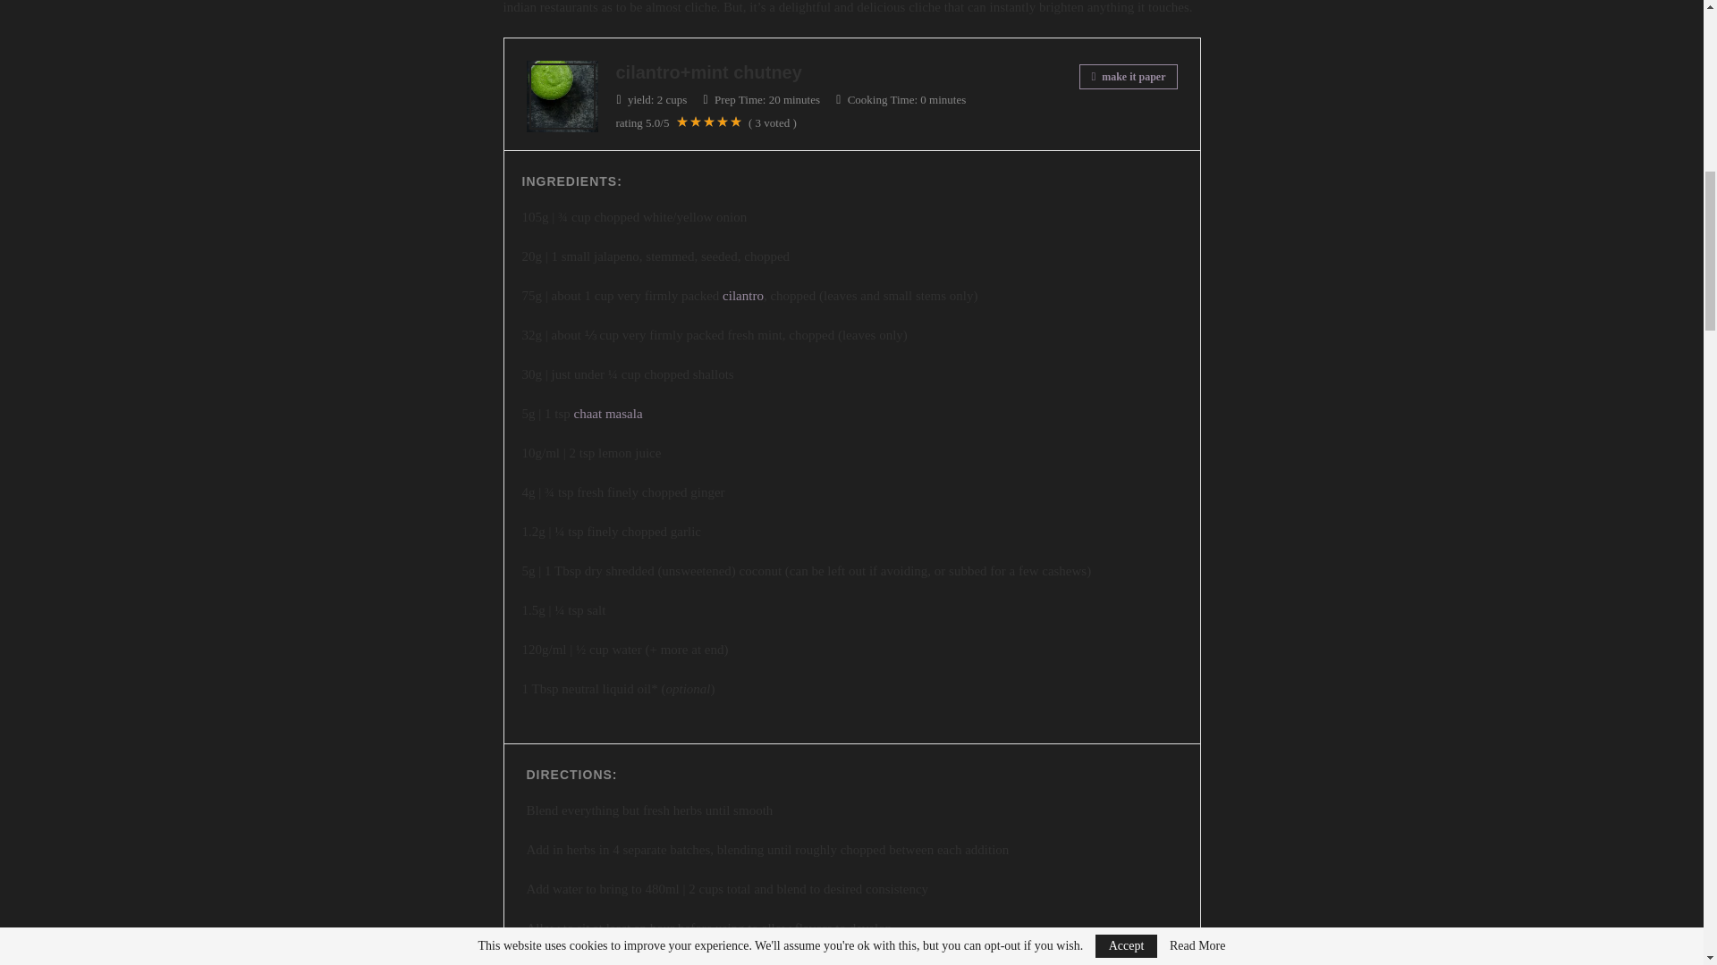 Image resolution: width=1717 pixels, height=965 pixels. What do you see at coordinates (743, 295) in the screenshot?
I see `cilantro` at bounding box center [743, 295].